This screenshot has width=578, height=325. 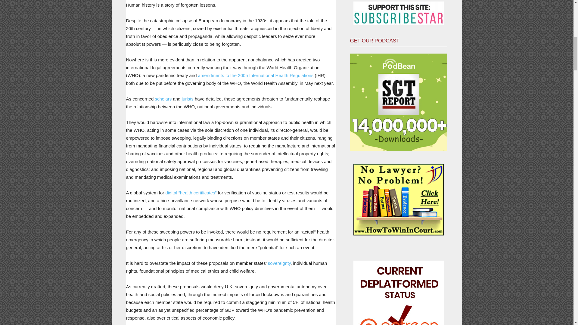 I want to click on amendments to the 2005 International Health Regulations, so click(x=256, y=75).